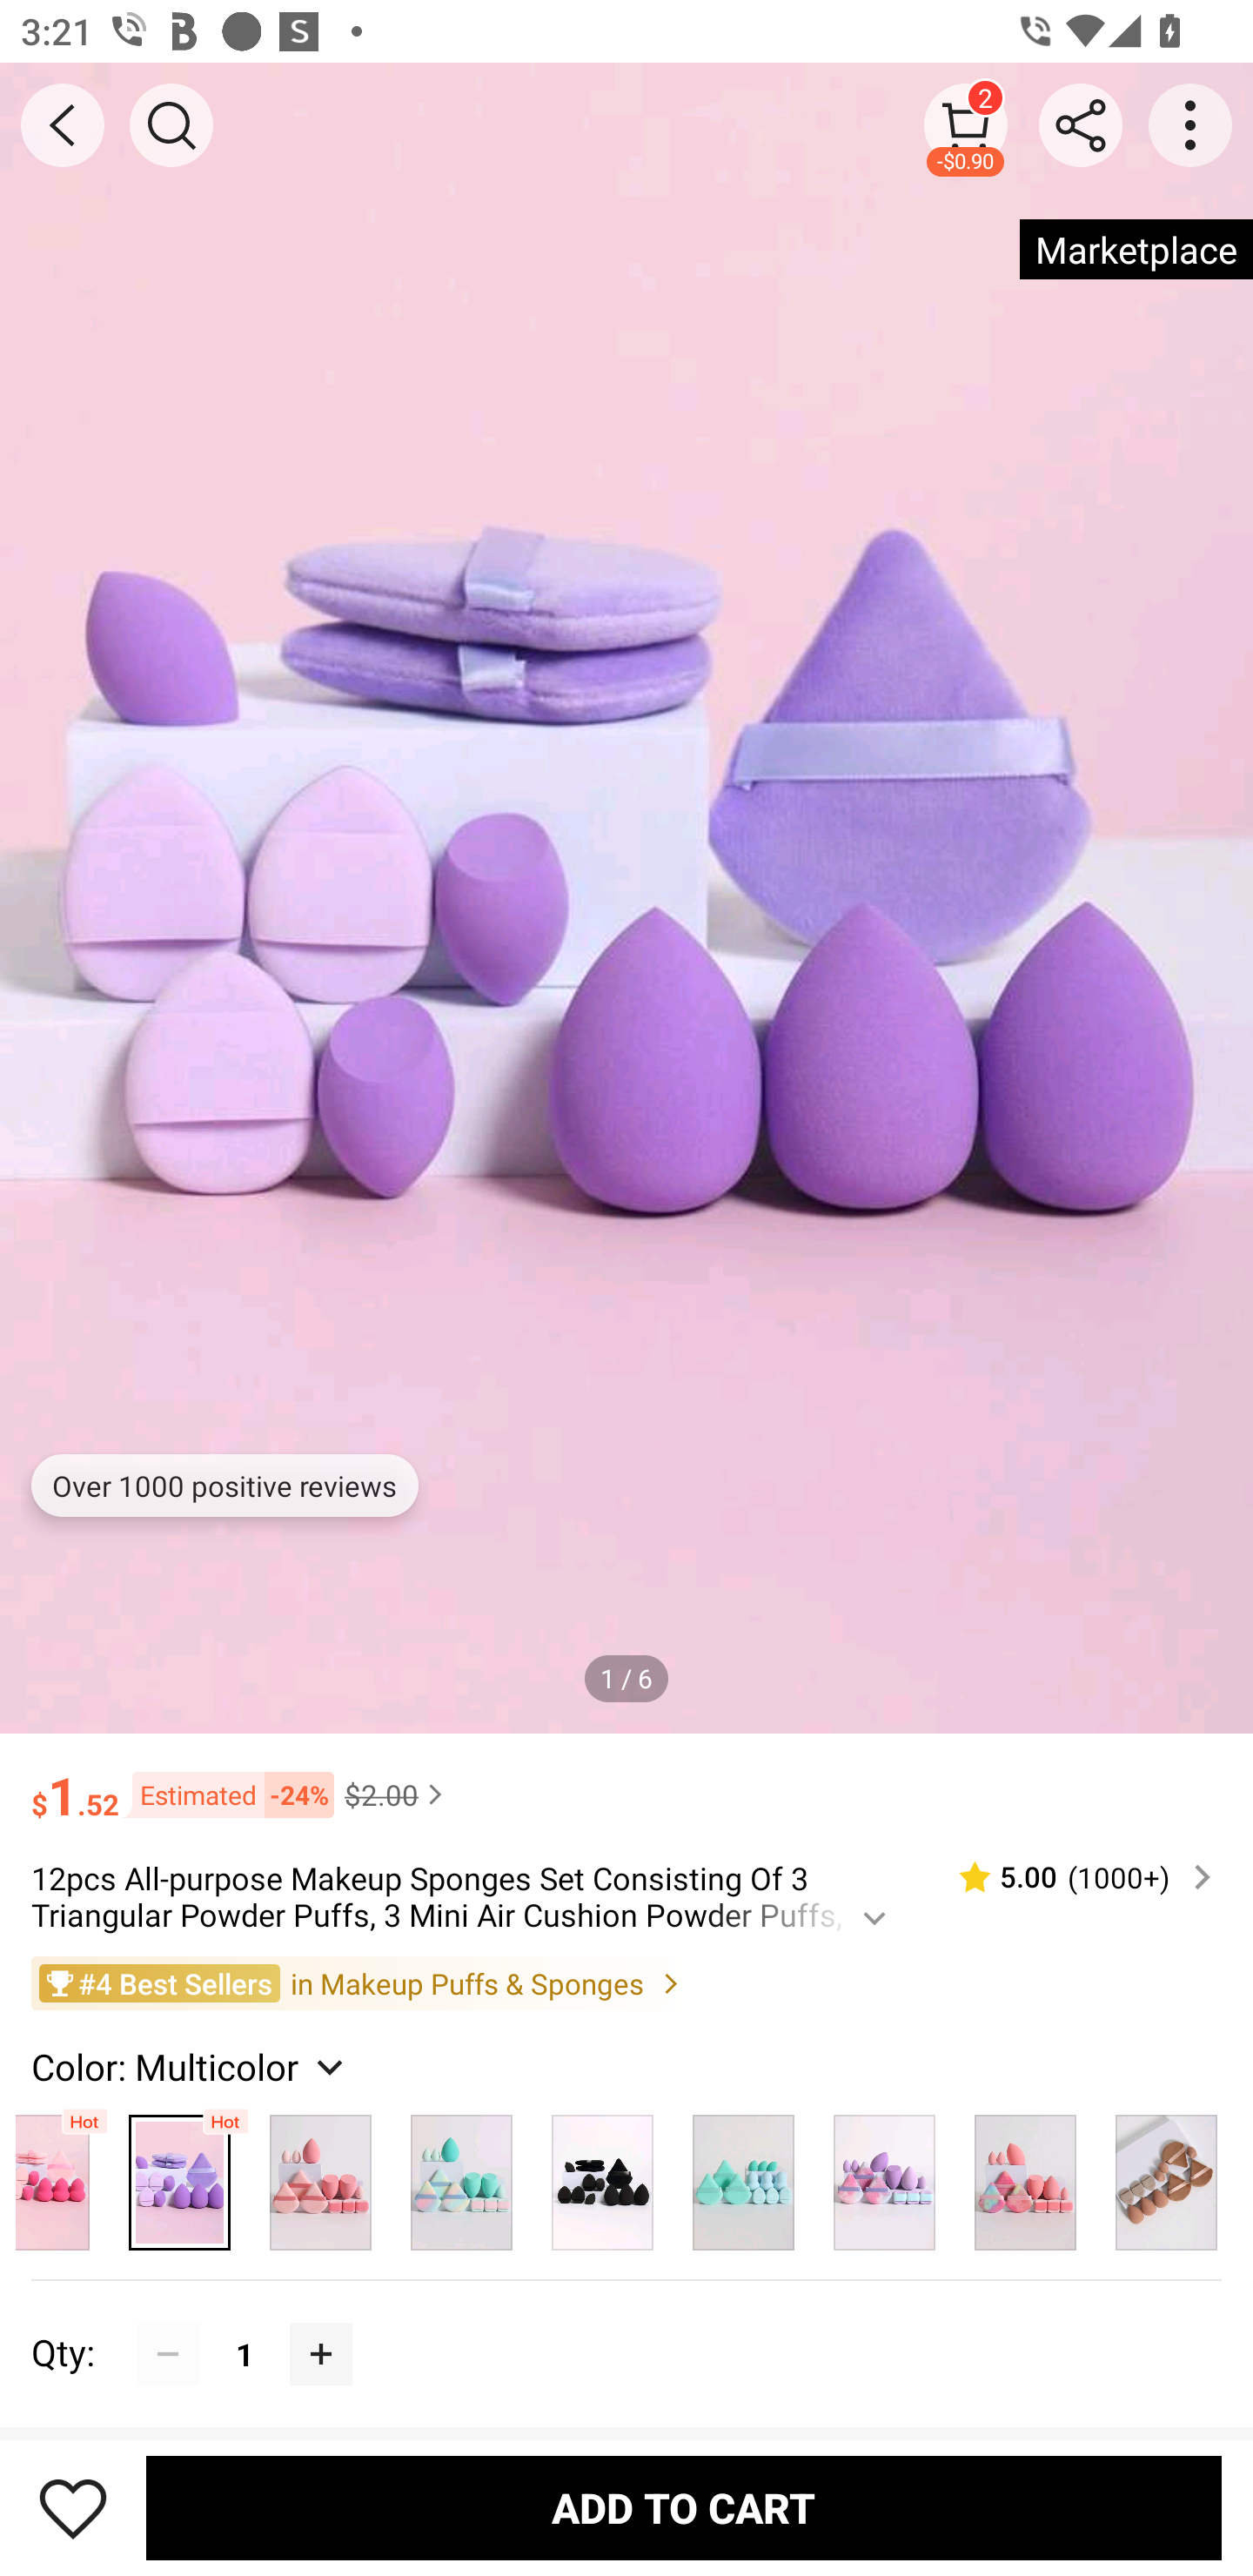 This screenshot has height=2576, width=1253. I want to click on 2 -$0.90, so click(966, 124).